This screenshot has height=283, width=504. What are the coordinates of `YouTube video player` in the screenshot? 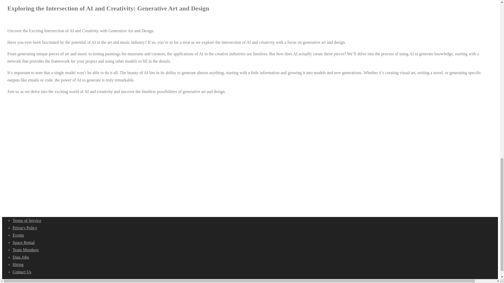 It's located at (78, 143).